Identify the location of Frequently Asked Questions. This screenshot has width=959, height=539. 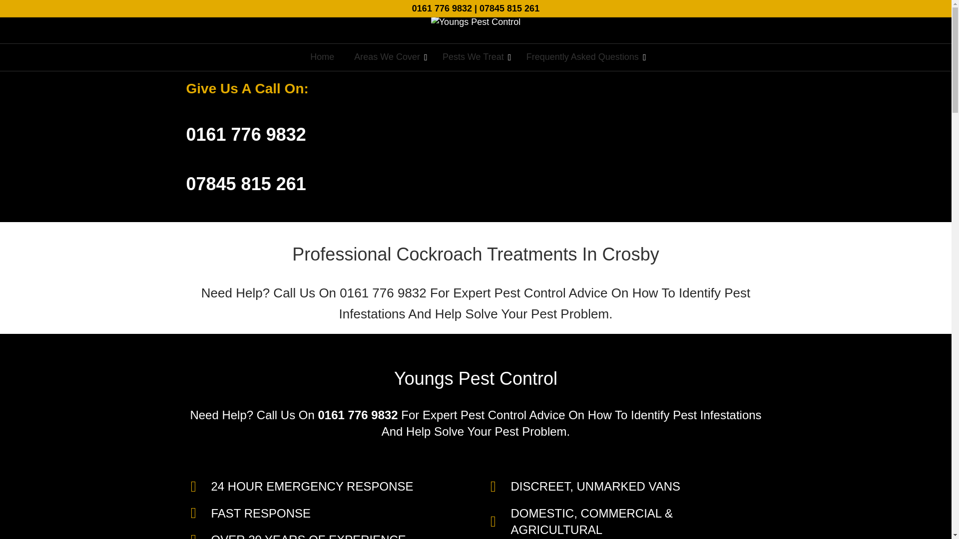
(583, 57).